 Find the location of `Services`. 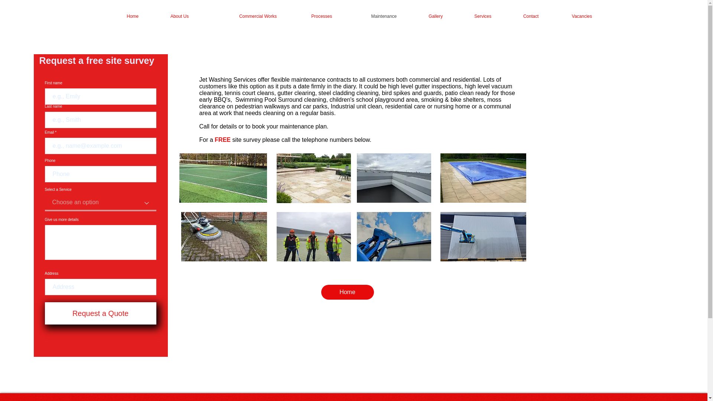

Services is located at coordinates (472, 16).